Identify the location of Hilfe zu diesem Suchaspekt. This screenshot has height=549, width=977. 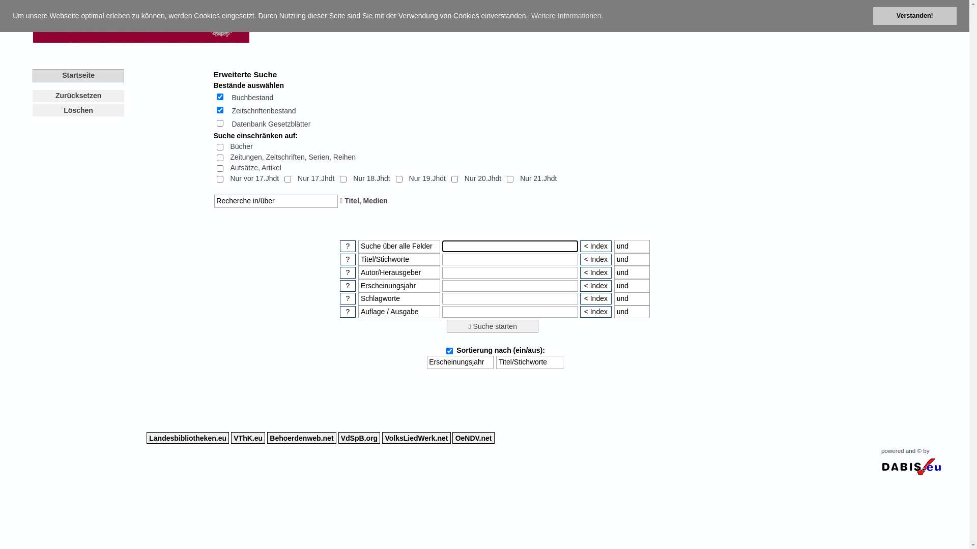
(348, 312).